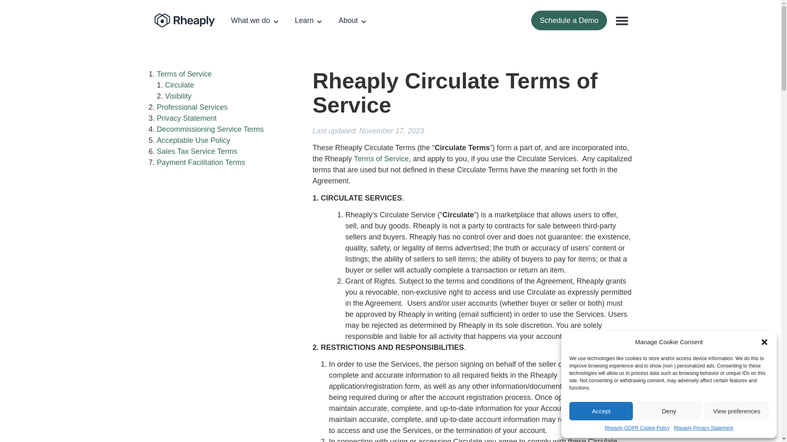  I want to click on Rheaply Privacy Statement, so click(703, 428).